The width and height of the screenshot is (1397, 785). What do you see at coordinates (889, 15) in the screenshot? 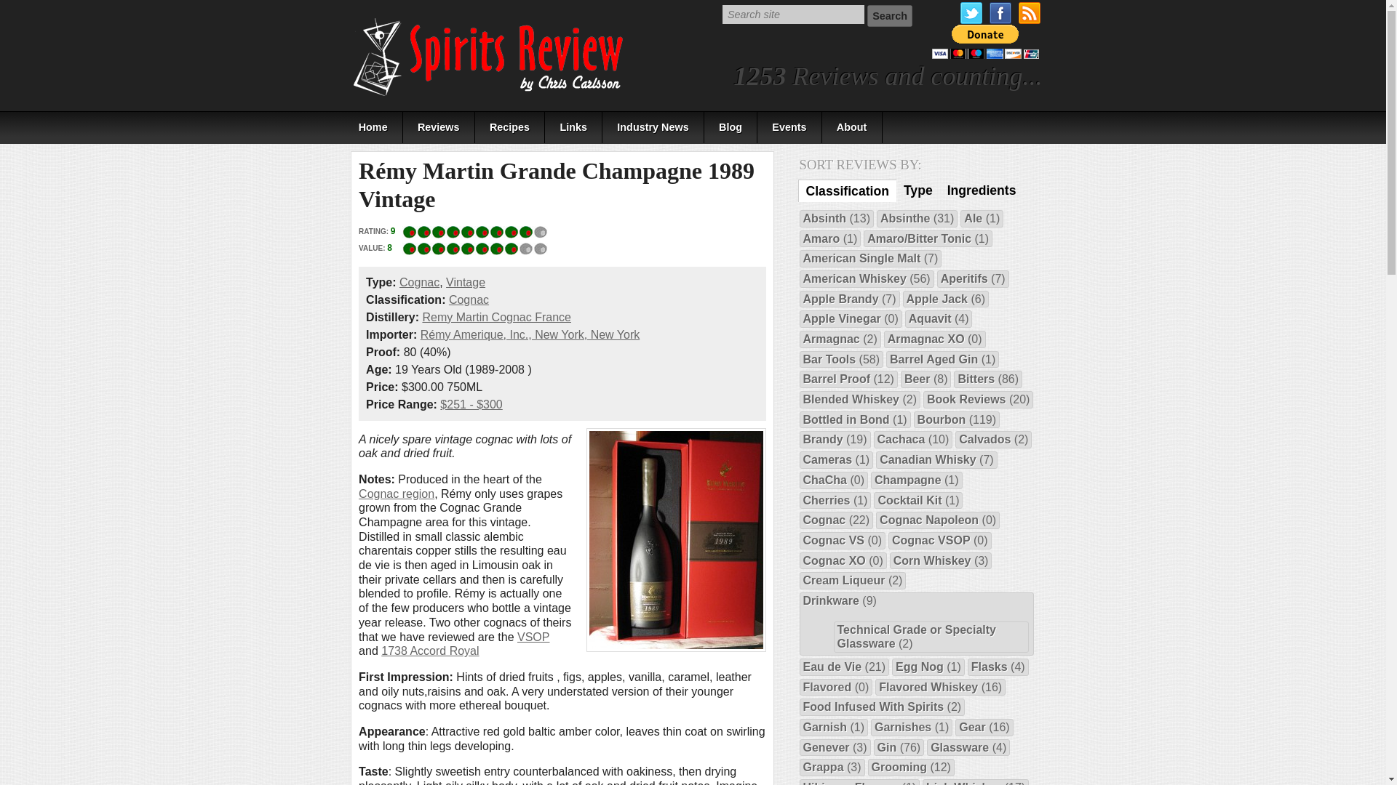
I see `Search` at bounding box center [889, 15].